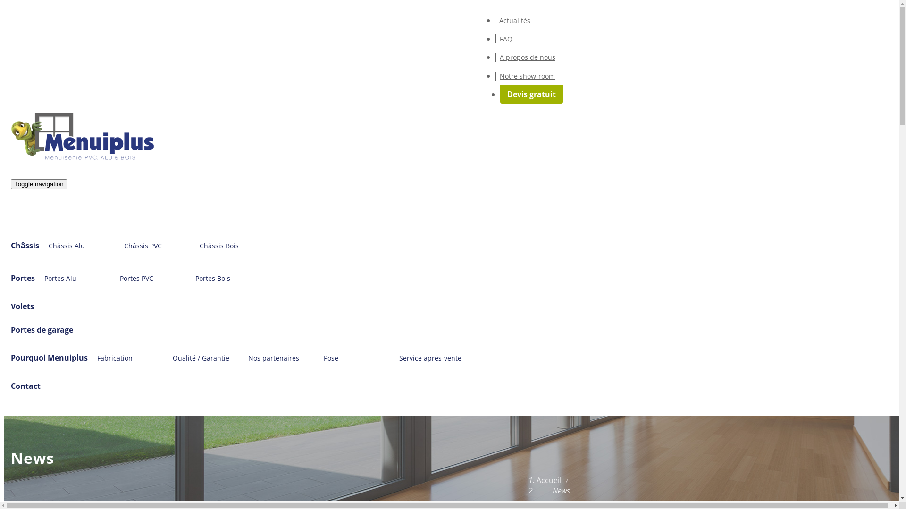 This screenshot has height=509, width=906. What do you see at coordinates (352, 358) in the screenshot?
I see `Pose` at bounding box center [352, 358].